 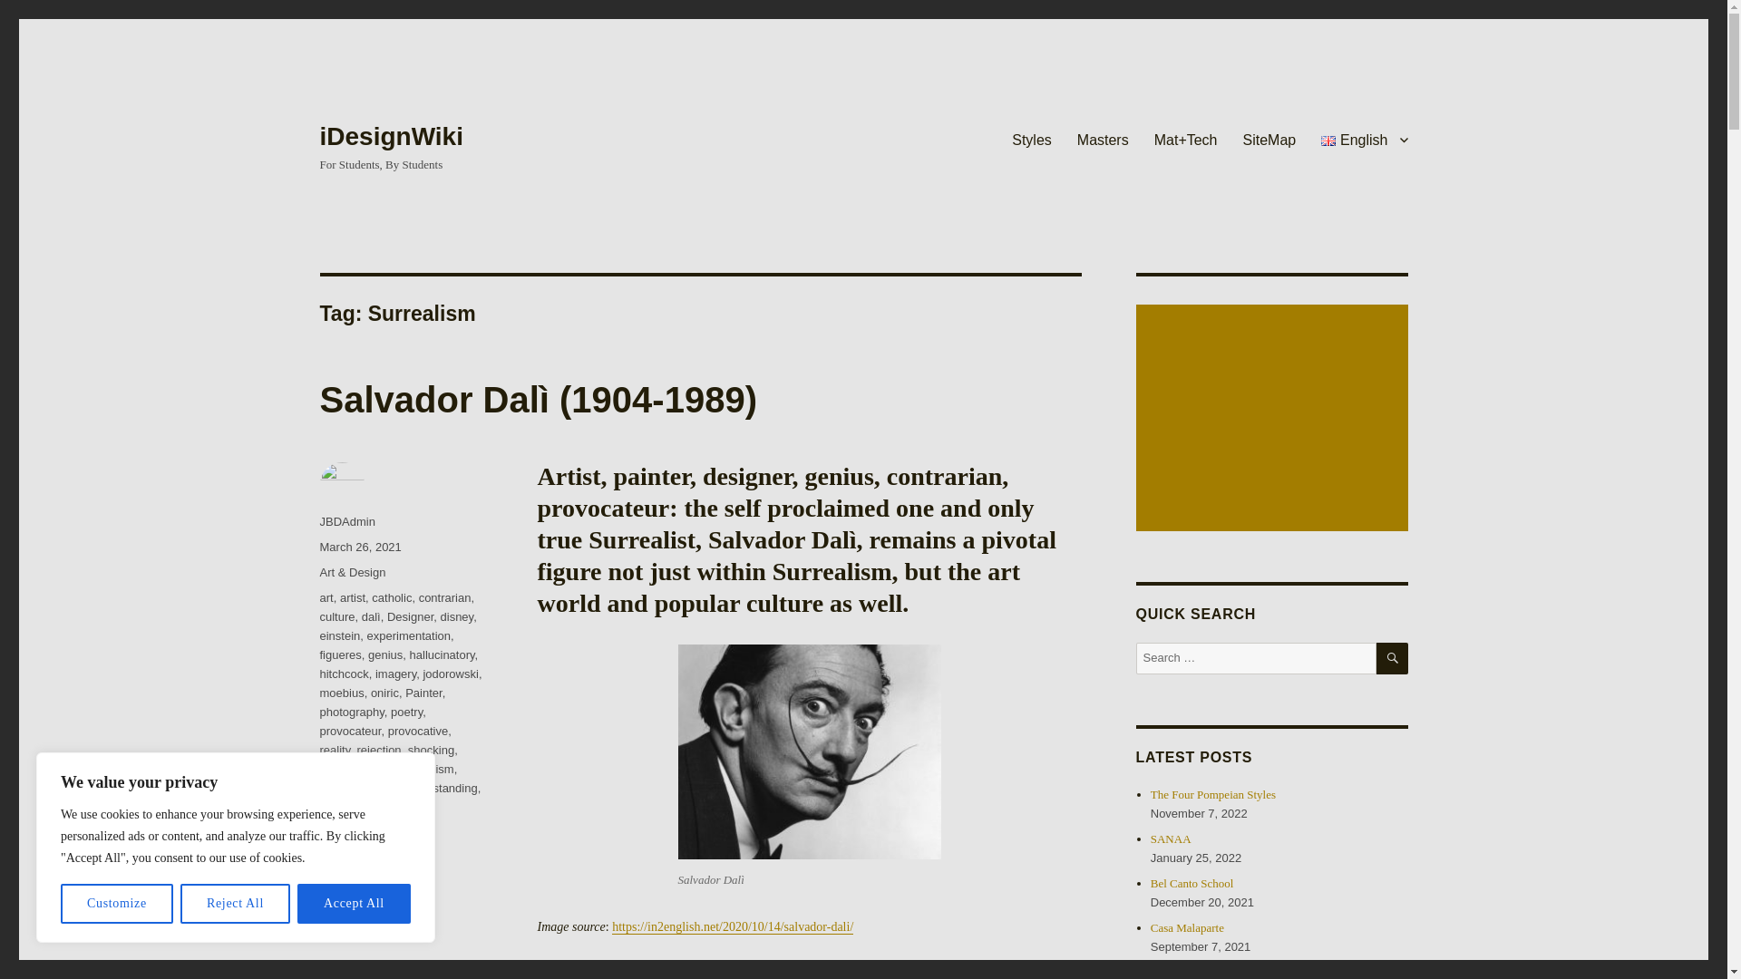 I want to click on SiteMap, so click(x=1269, y=139).